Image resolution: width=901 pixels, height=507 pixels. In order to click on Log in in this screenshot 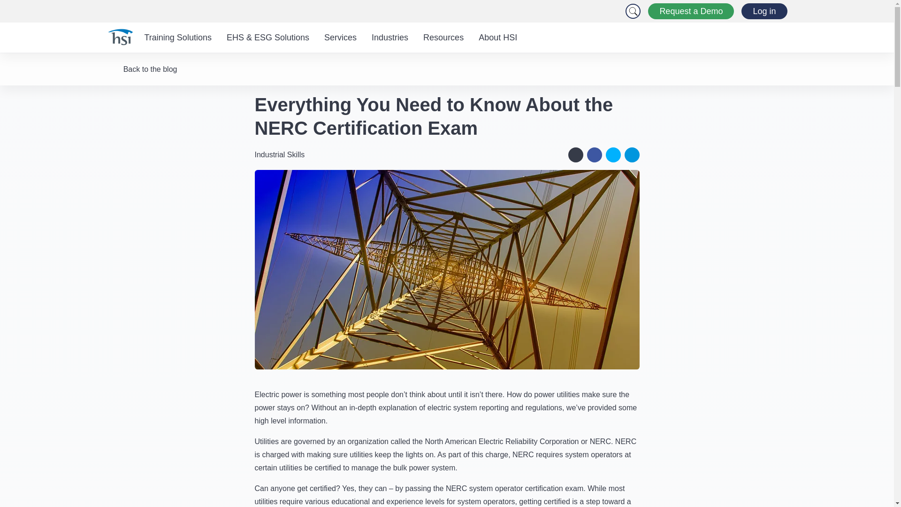, I will do `click(764, 11)`.